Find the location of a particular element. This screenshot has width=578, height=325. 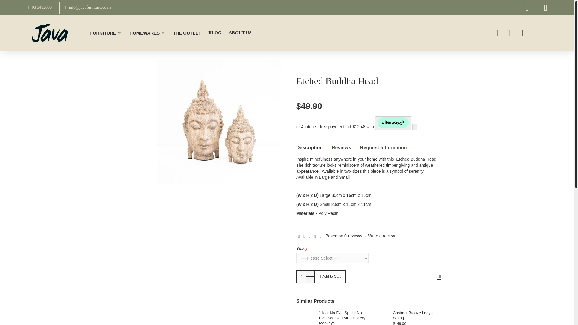

HOMEWARES is located at coordinates (148, 33).